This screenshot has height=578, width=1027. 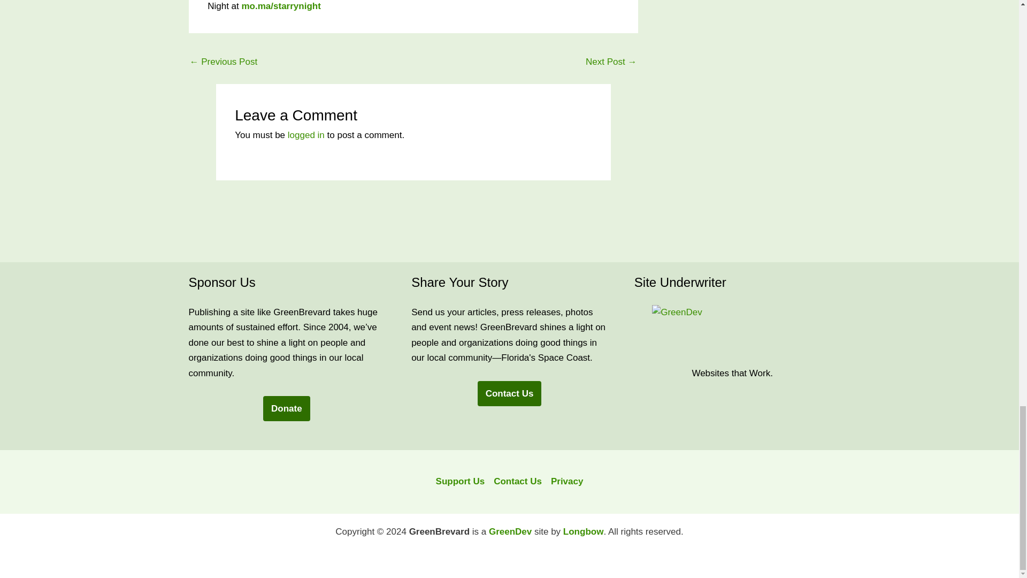 I want to click on logged in, so click(x=306, y=135).